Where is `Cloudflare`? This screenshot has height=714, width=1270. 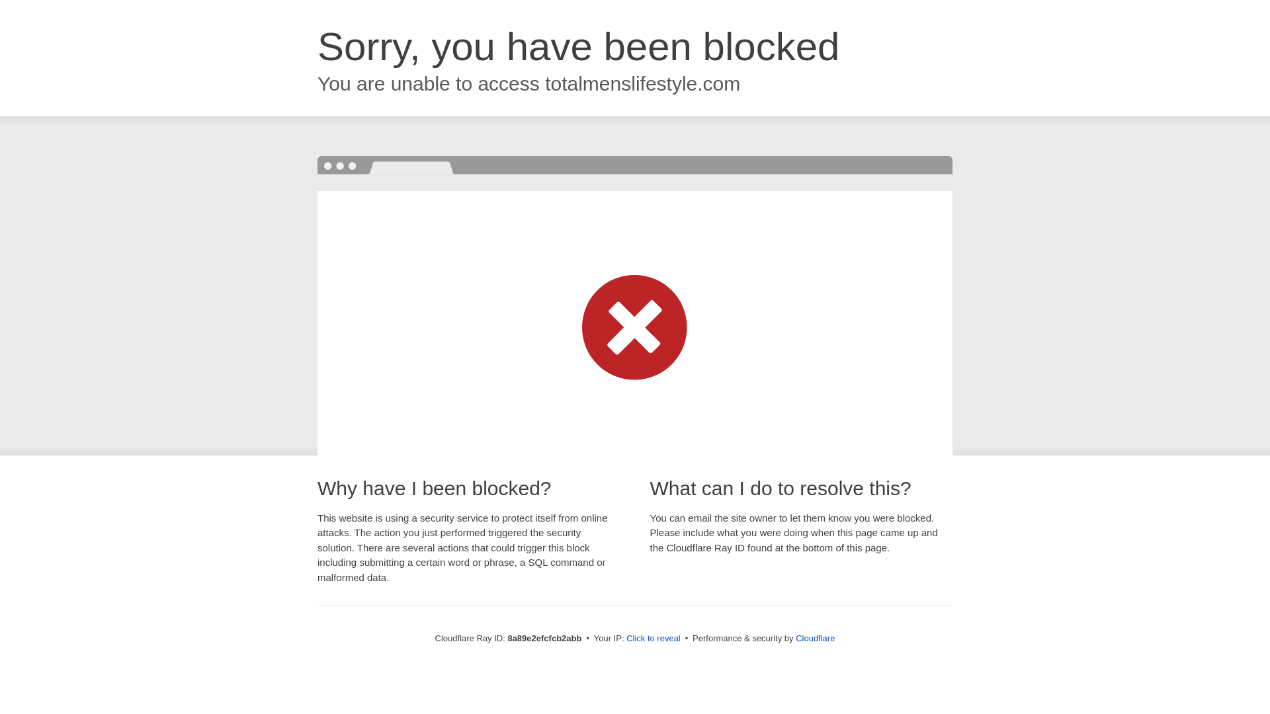
Cloudflare is located at coordinates (815, 638).